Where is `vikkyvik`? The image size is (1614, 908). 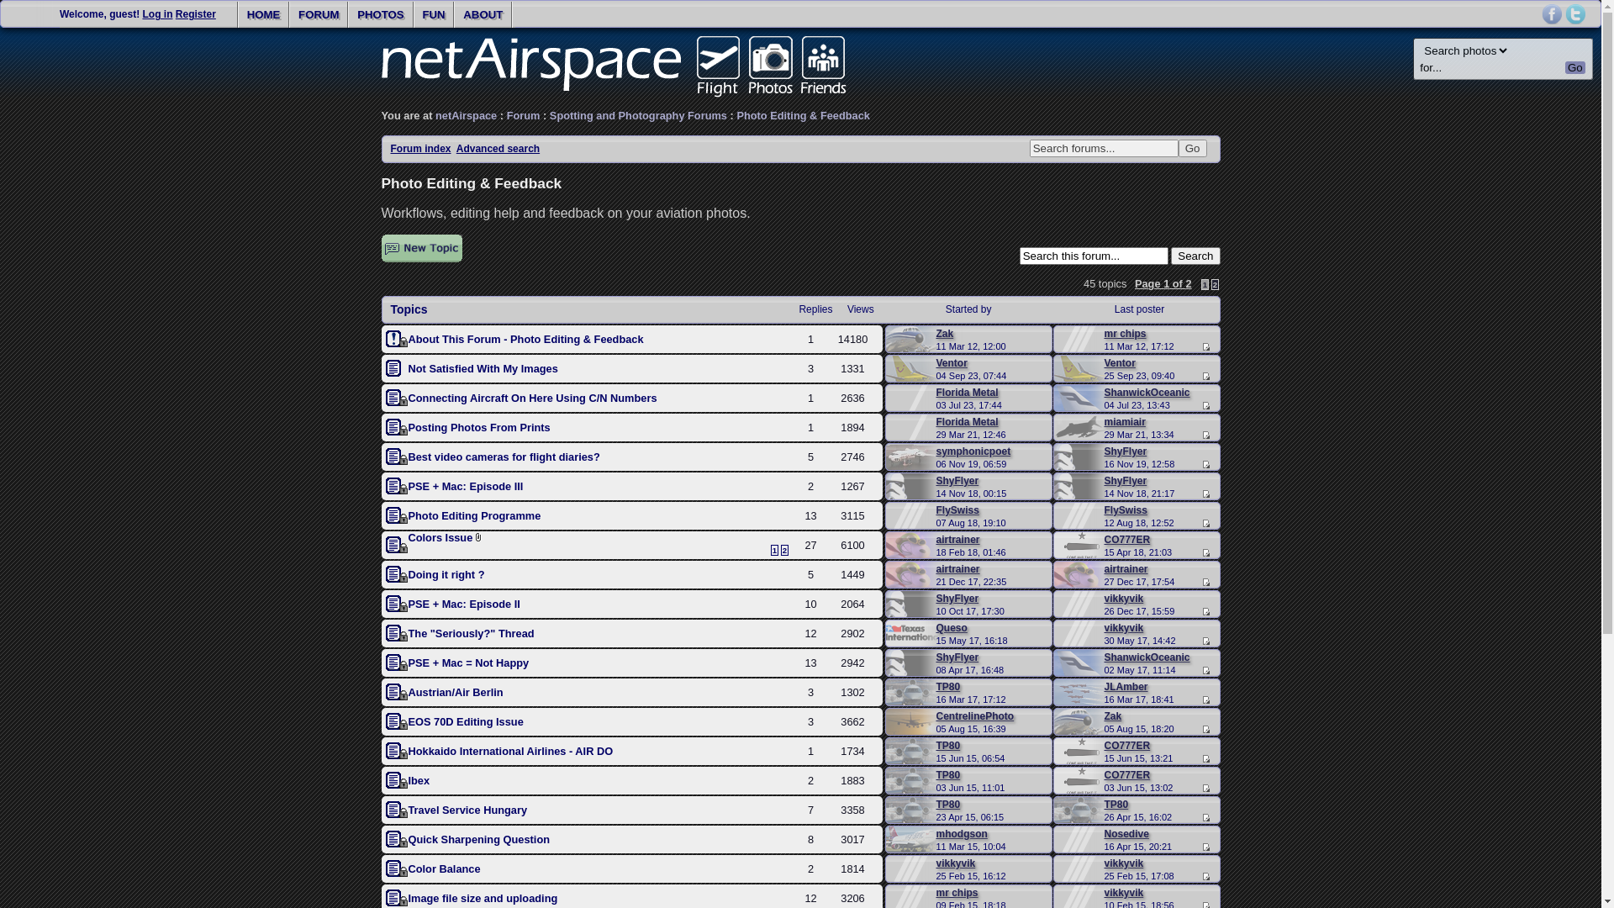
vikkyvik is located at coordinates (1125, 893).